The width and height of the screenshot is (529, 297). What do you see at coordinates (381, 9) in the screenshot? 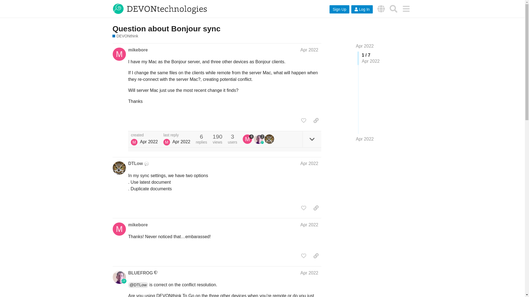
I see `DEVONtechnologies` at bounding box center [381, 9].